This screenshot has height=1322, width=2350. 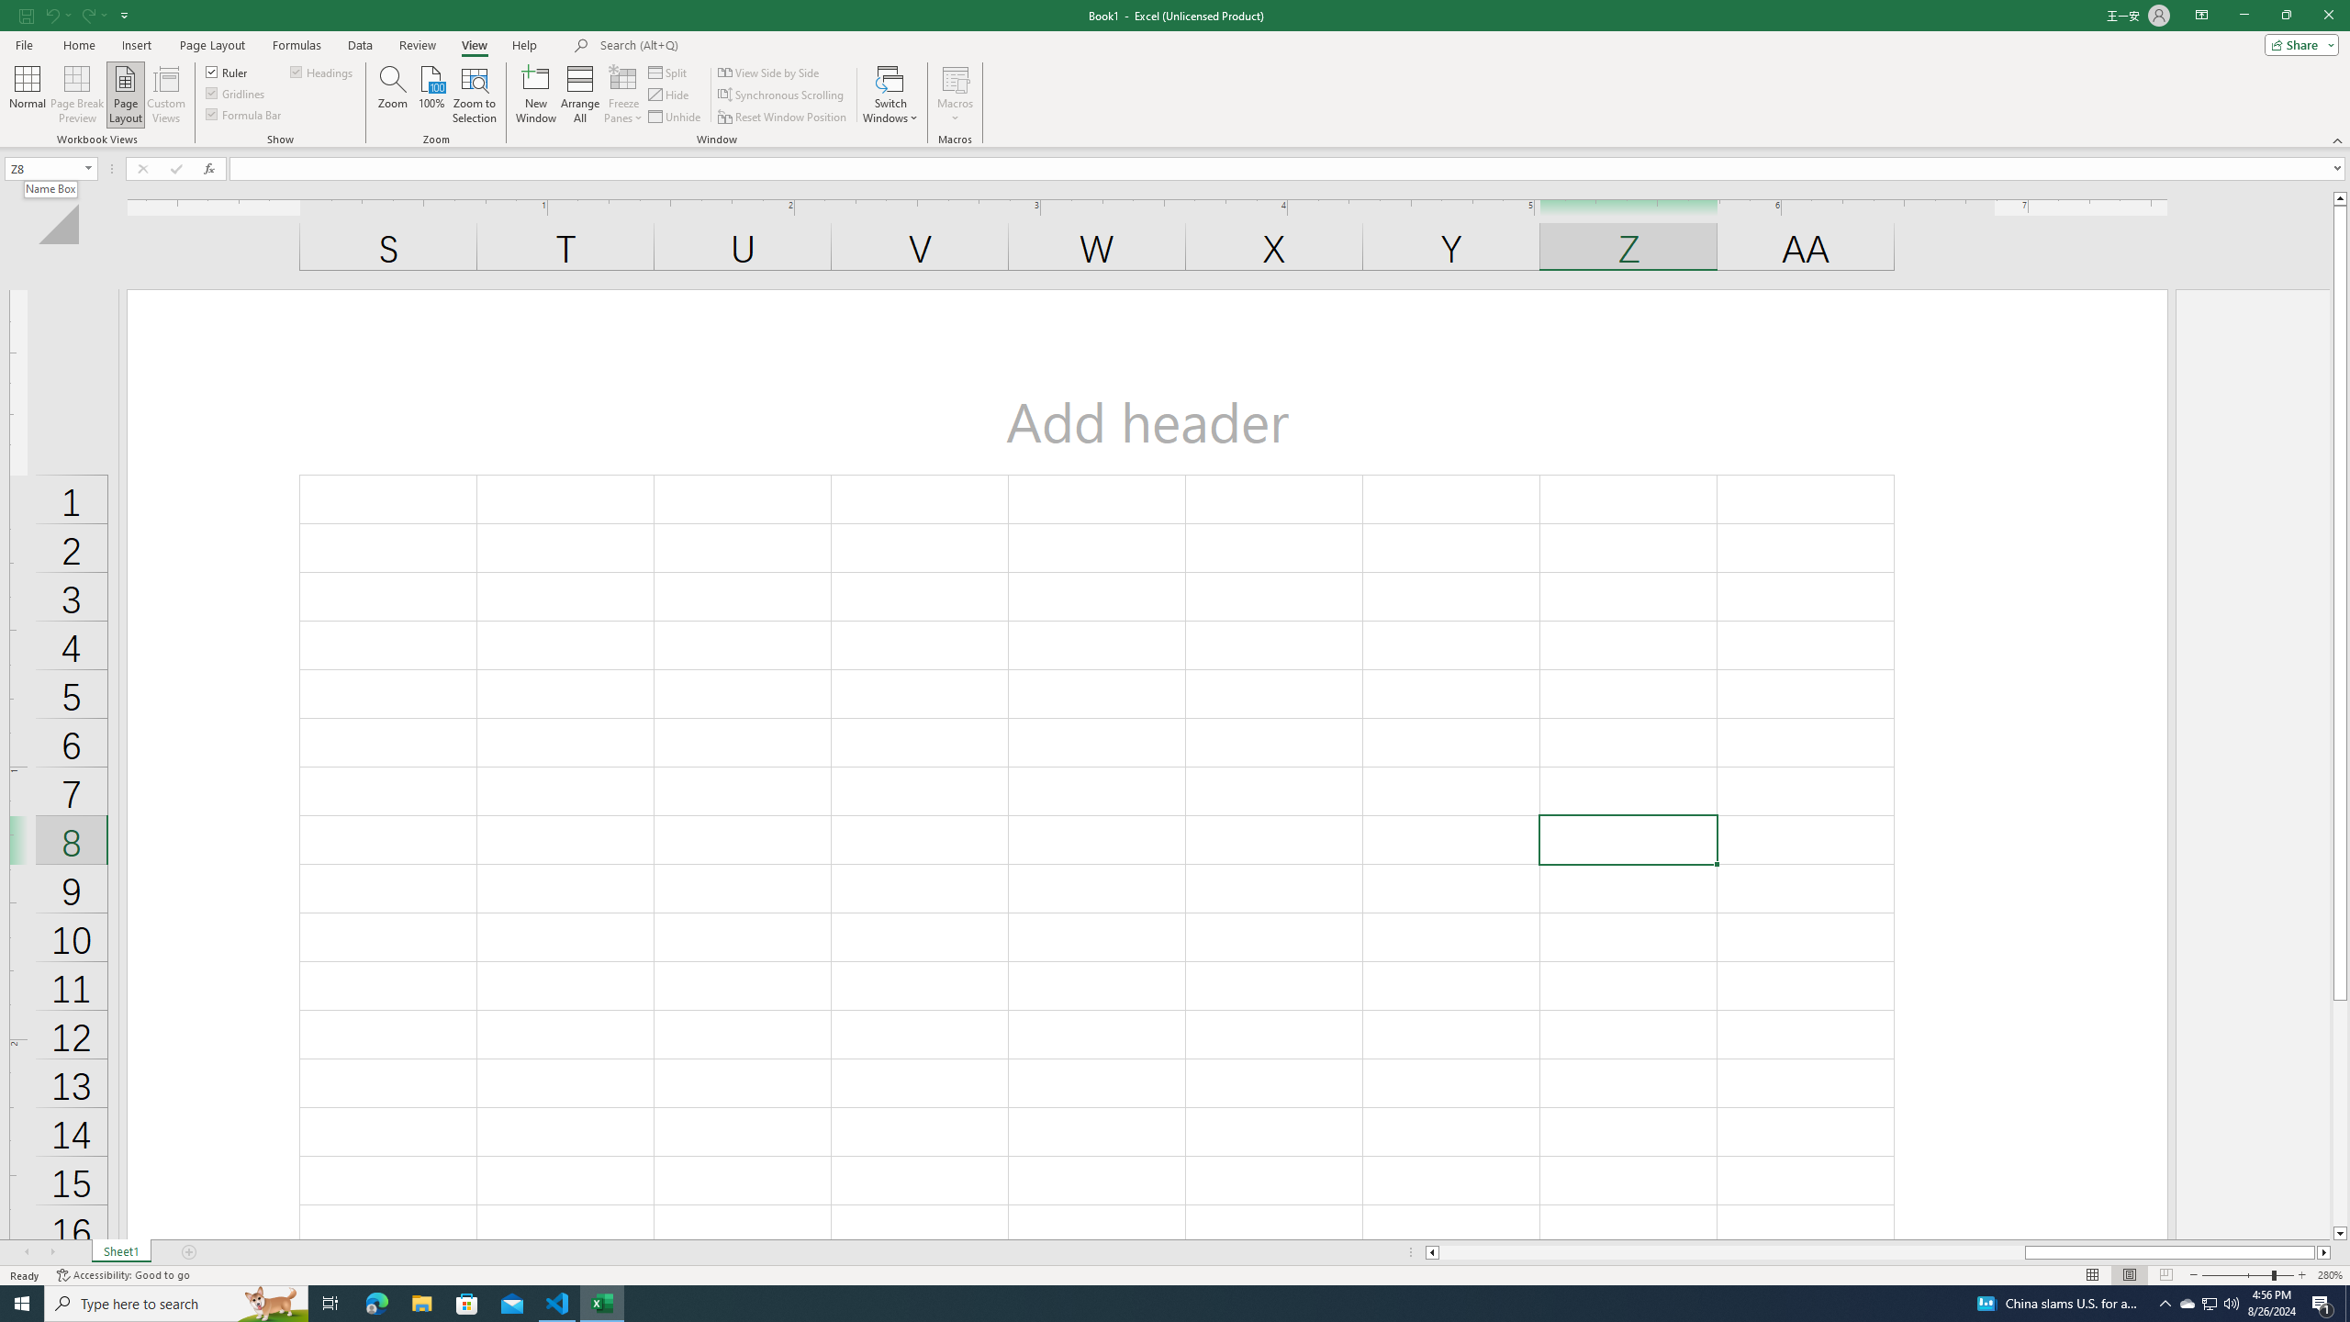 What do you see at coordinates (393, 95) in the screenshot?
I see `Zoom...` at bounding box center [393, 95].